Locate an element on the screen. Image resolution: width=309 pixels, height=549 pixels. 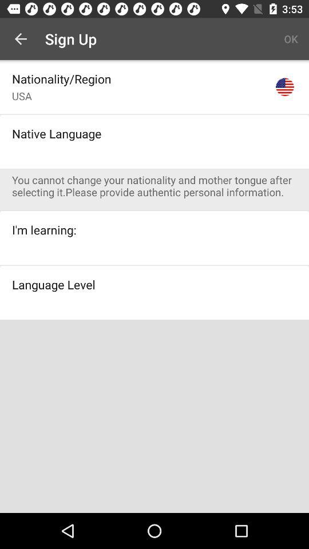
jump to ok item is located at coordinates (291, 39).